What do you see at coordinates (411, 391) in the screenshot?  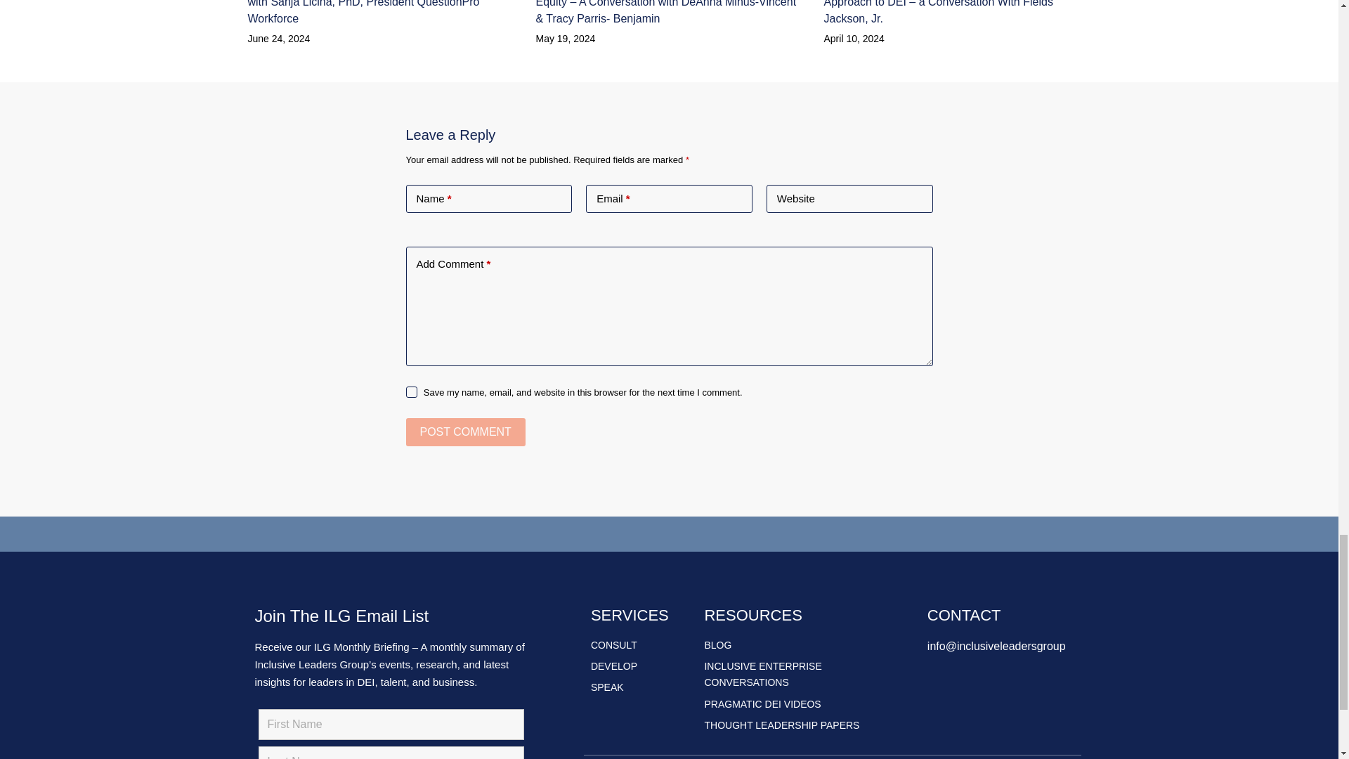 I see `yes` at bounding box center [411, 391].